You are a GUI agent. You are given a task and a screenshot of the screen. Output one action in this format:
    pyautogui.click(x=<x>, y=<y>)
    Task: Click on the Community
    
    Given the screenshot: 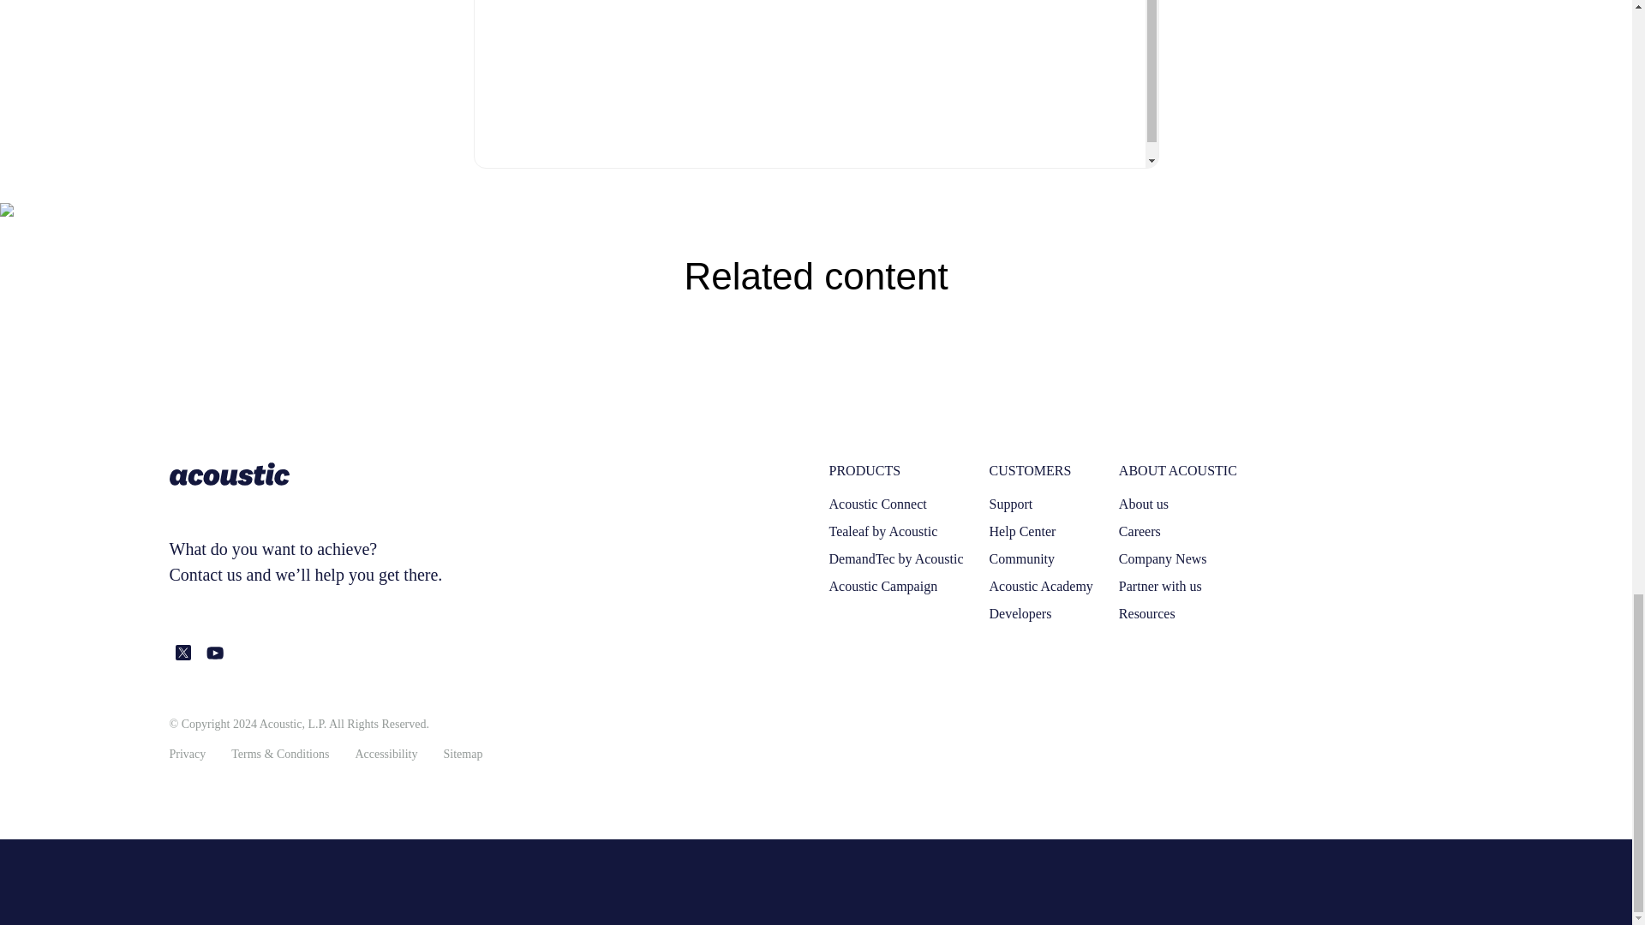 What is the action you would take?
    pyautogui.click(x=1021, y=558)
    